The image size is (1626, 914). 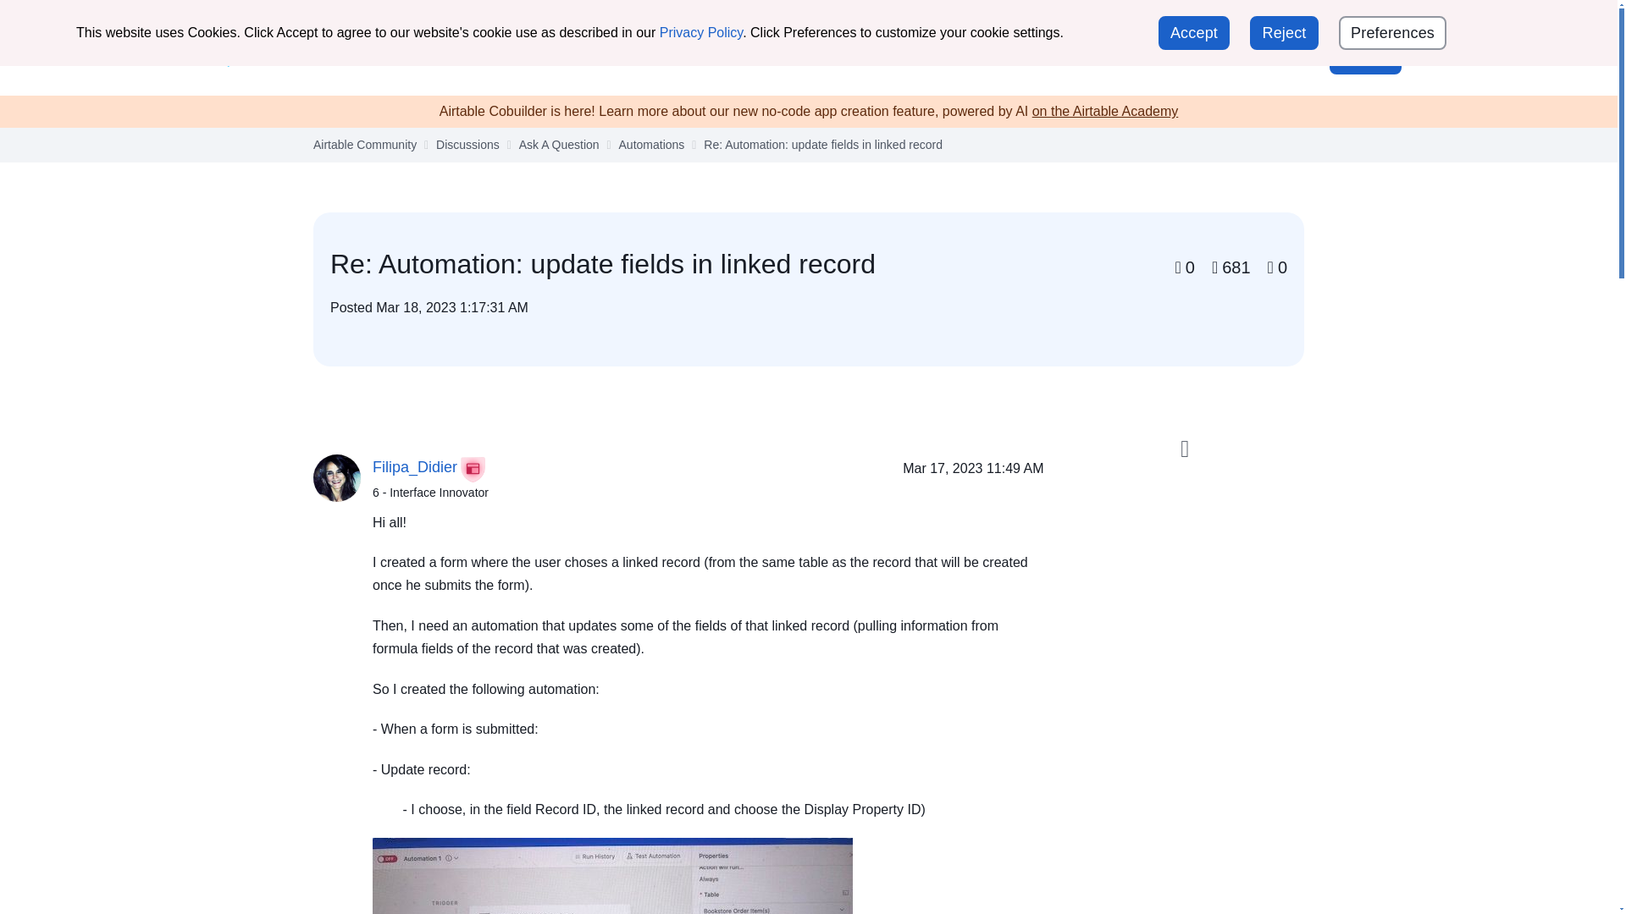 What do you see at coordinates (1365, 57) in the screenshot?
I see `Sign In` at bounding box center [1365, 57].